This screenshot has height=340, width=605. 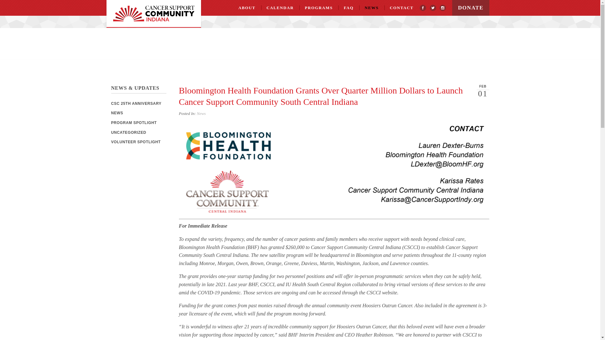 What do you see at coordinates (372, 8) in the screenshot?
I see `NEWS` at bounding box center [372, 8].